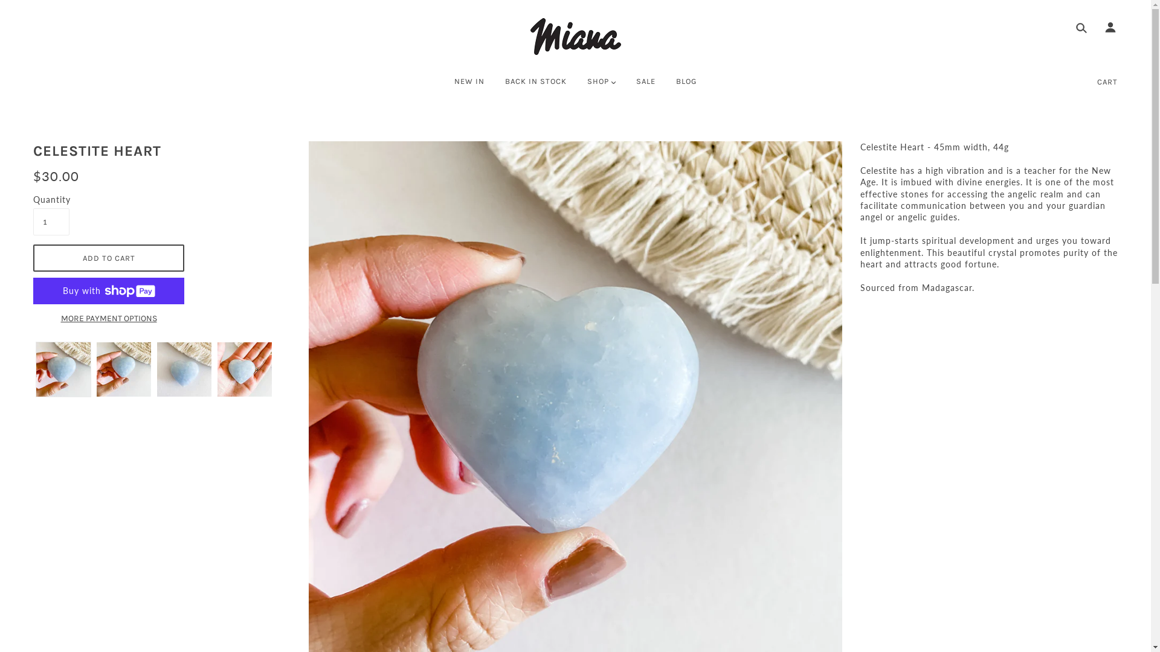 This screenshot has height=652, width=1160. What do you see at coordinates (469, 86) in the screenshot?
I see `NEW IN` at bounding box center [469, 86].